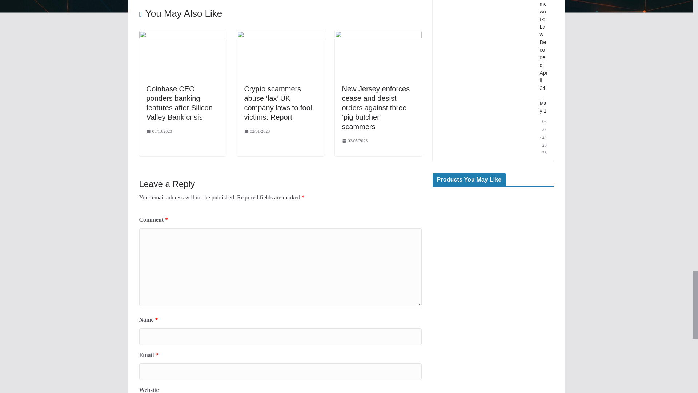  What do you see at coordinates (159, 132) in the screenshot?
I see `6:19 am` at bounding box center [159, 132].